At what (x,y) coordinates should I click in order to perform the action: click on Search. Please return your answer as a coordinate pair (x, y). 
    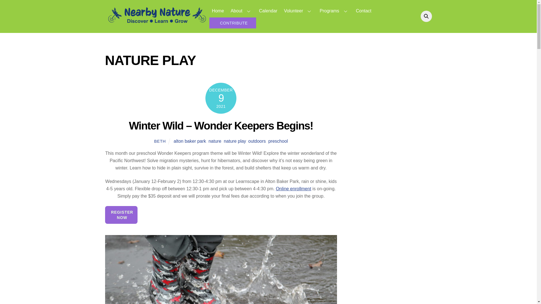
    Looking at the image, I should click on (241, 11).